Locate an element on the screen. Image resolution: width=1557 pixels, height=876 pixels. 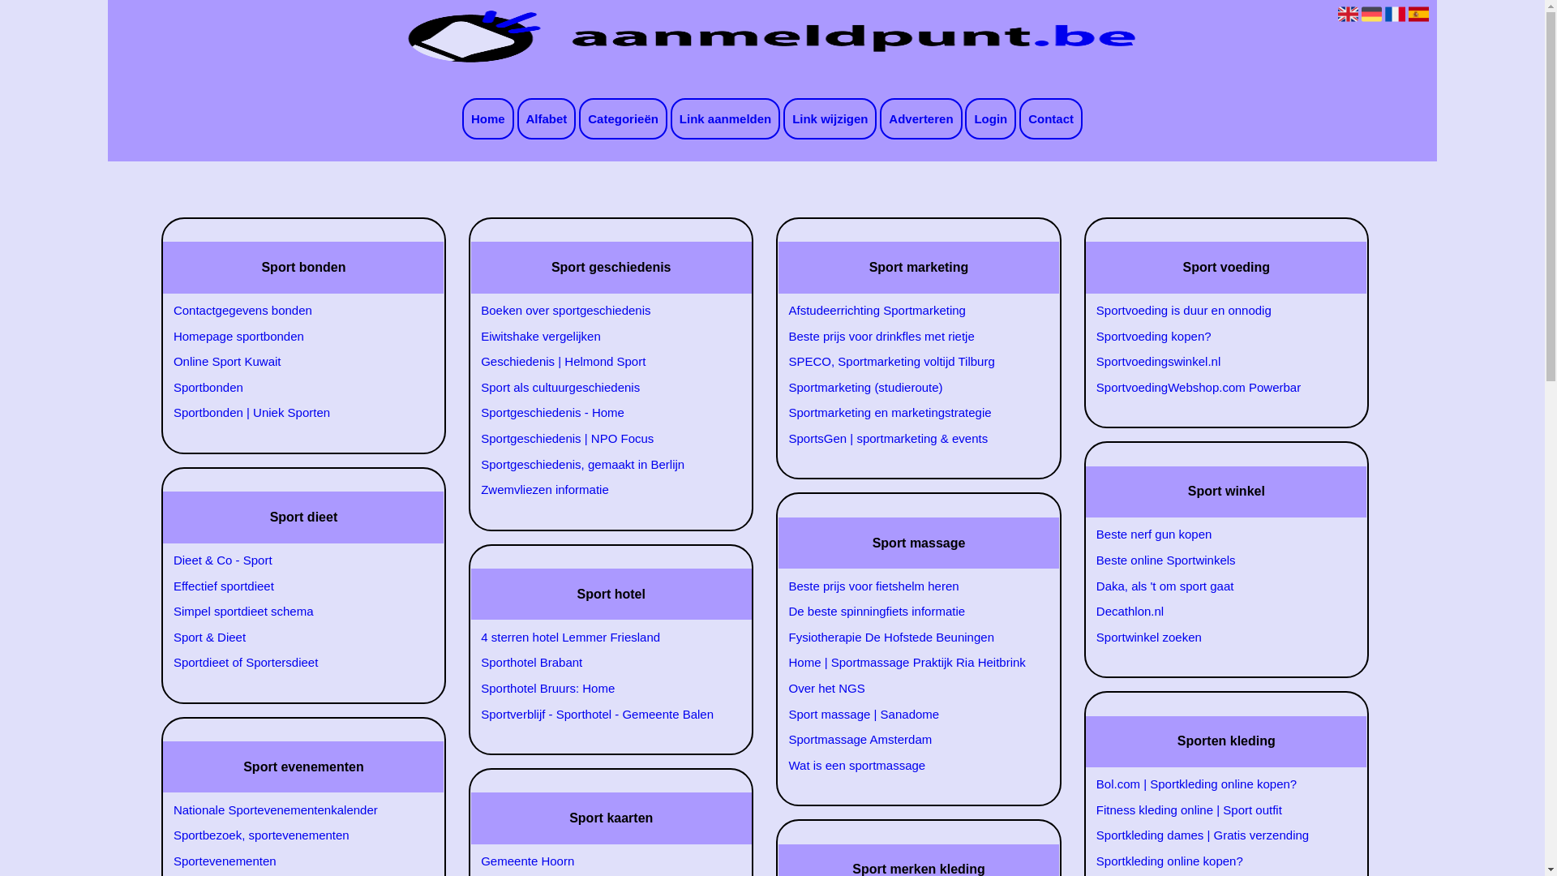
Sportmarketing en marketingstrategie is located at coordinates (909, 413).